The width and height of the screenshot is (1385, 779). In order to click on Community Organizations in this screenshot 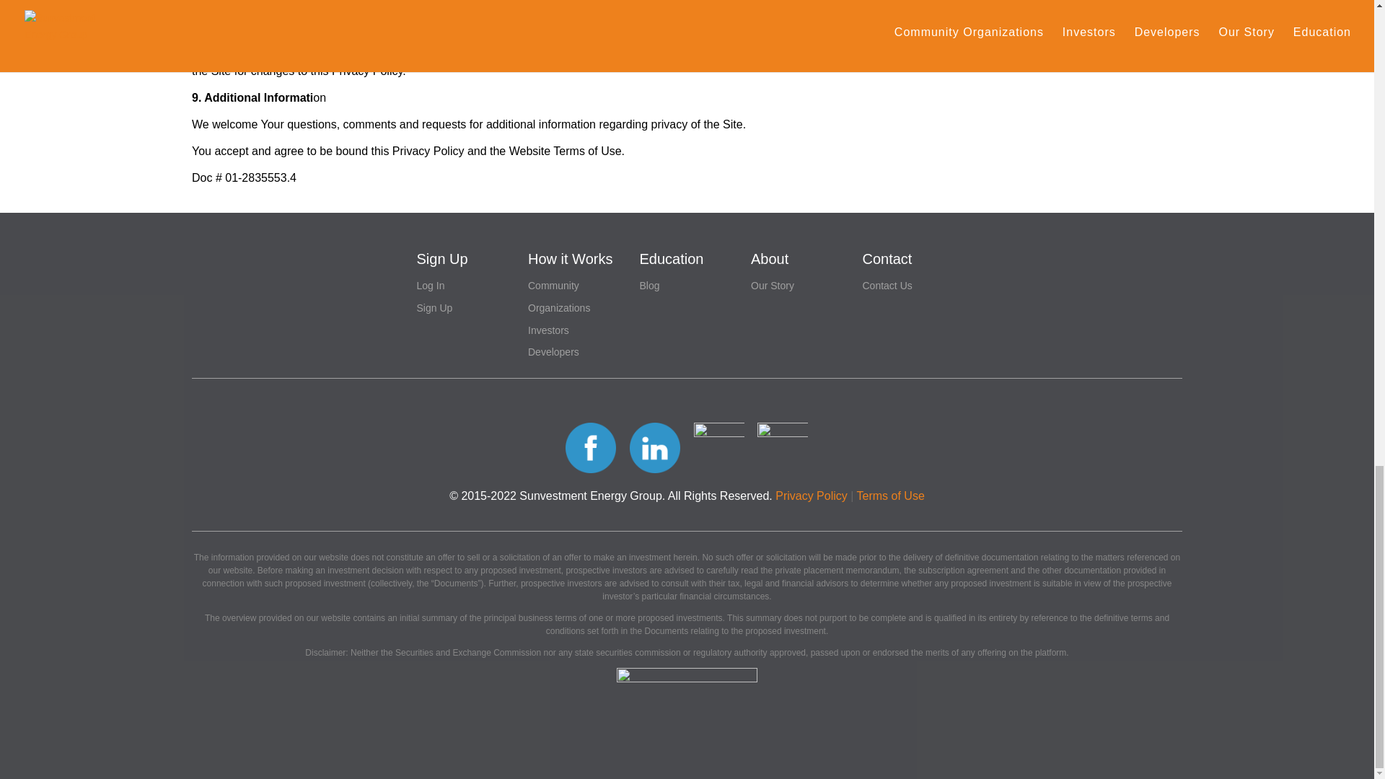, I will do `click(558, 296)`.